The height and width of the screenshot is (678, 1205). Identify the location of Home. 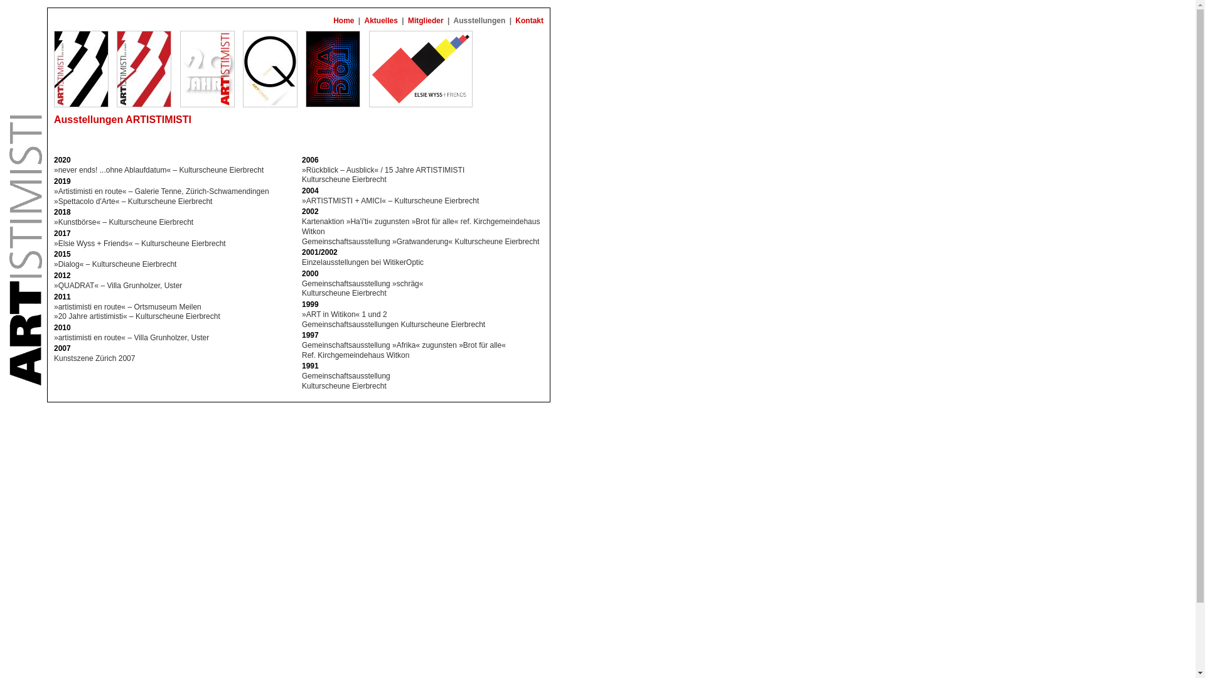
(344, 21).